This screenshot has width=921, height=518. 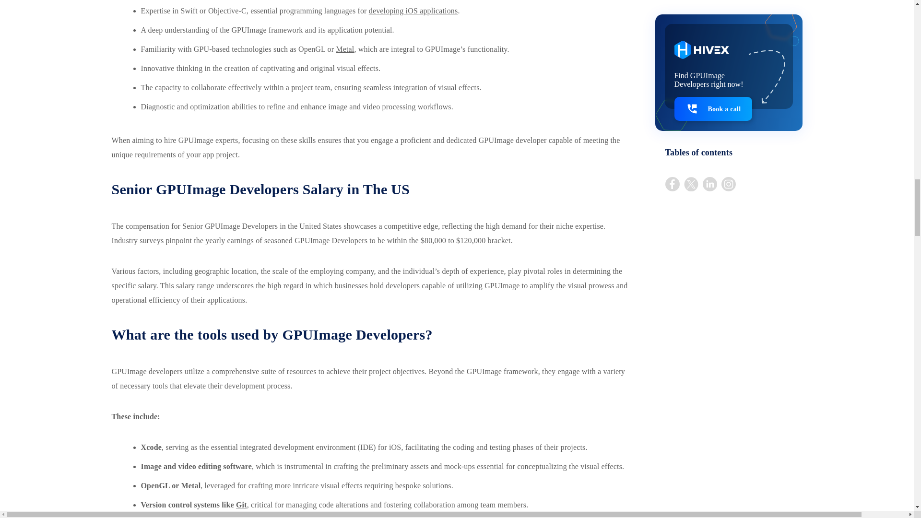 What do you see at coordinates (344, 49) in the screenshot?
I see `Metal` at bounding box center [344, 49].